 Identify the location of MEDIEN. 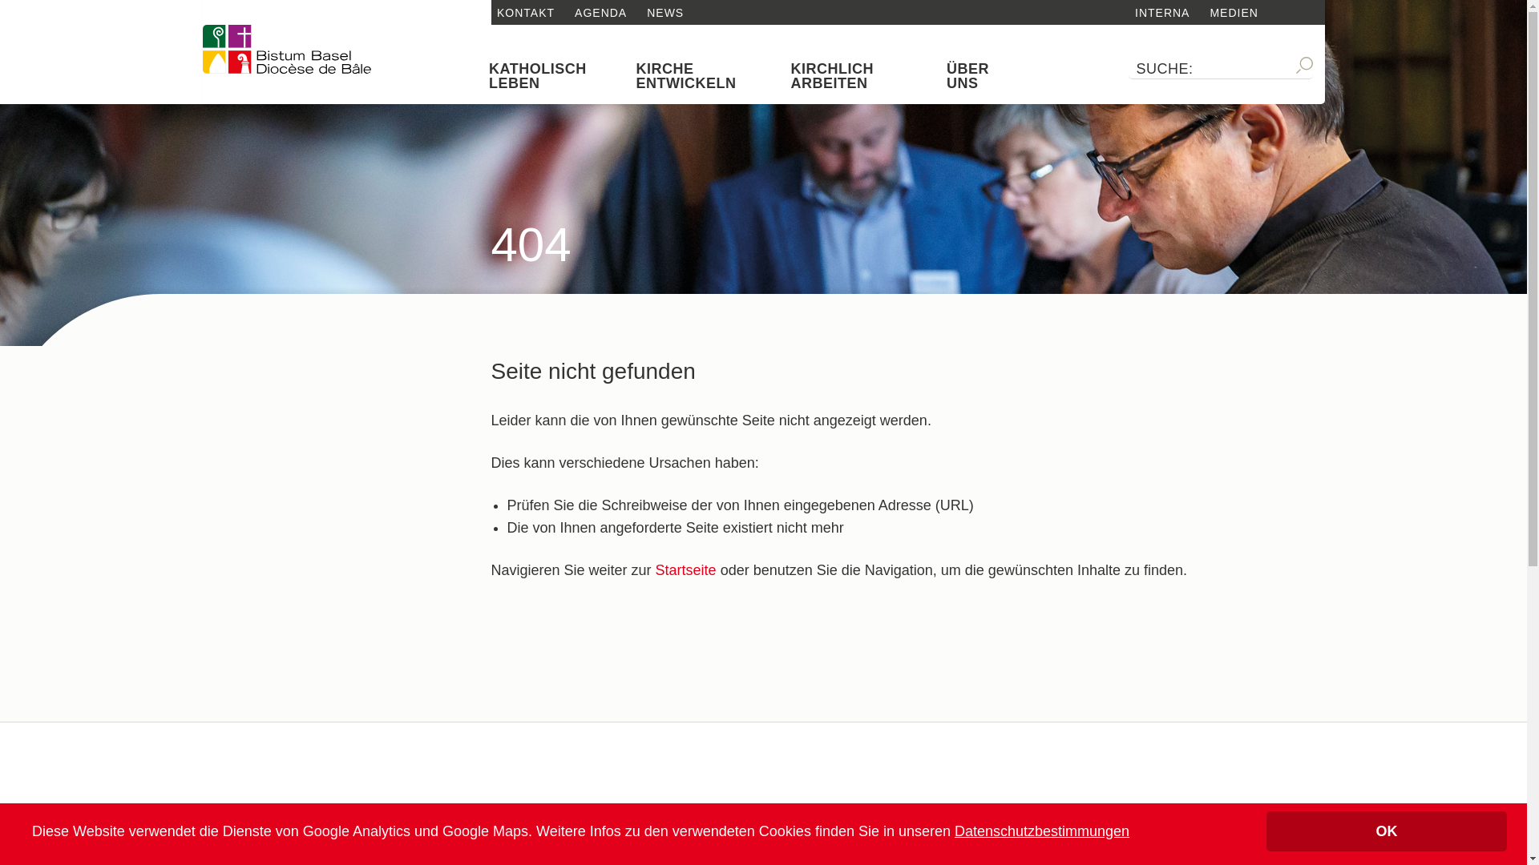
(1234, 13).